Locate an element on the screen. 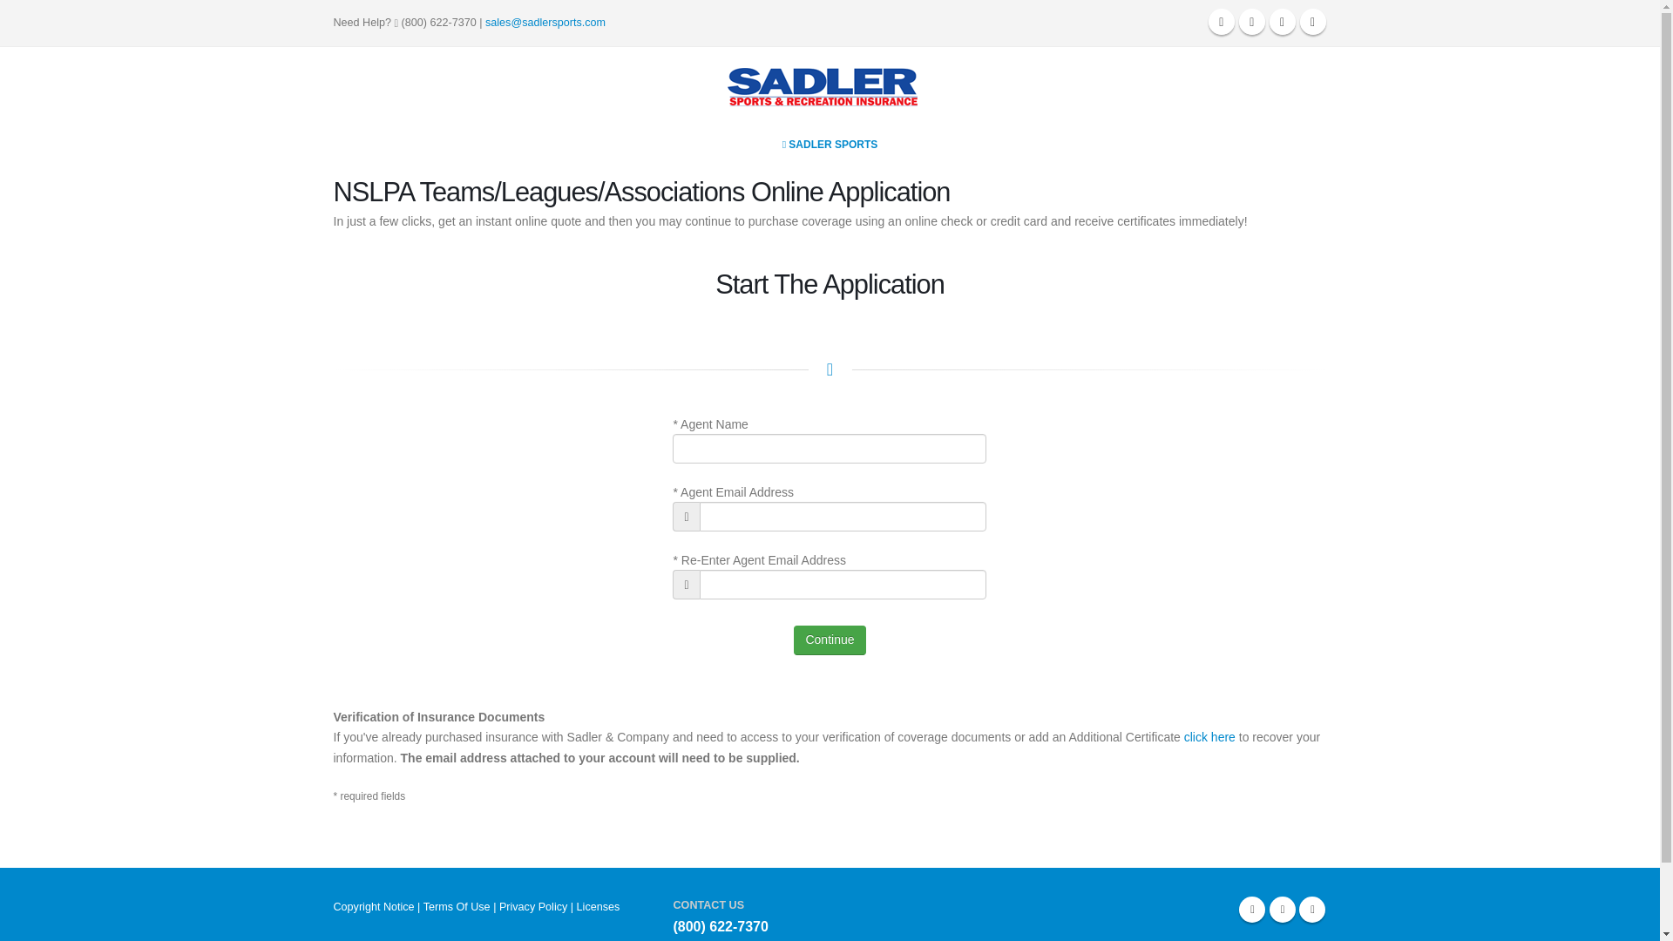 The width and height of the screenshot is (1673, 941). Licenses is located at coordinates (599, 906).